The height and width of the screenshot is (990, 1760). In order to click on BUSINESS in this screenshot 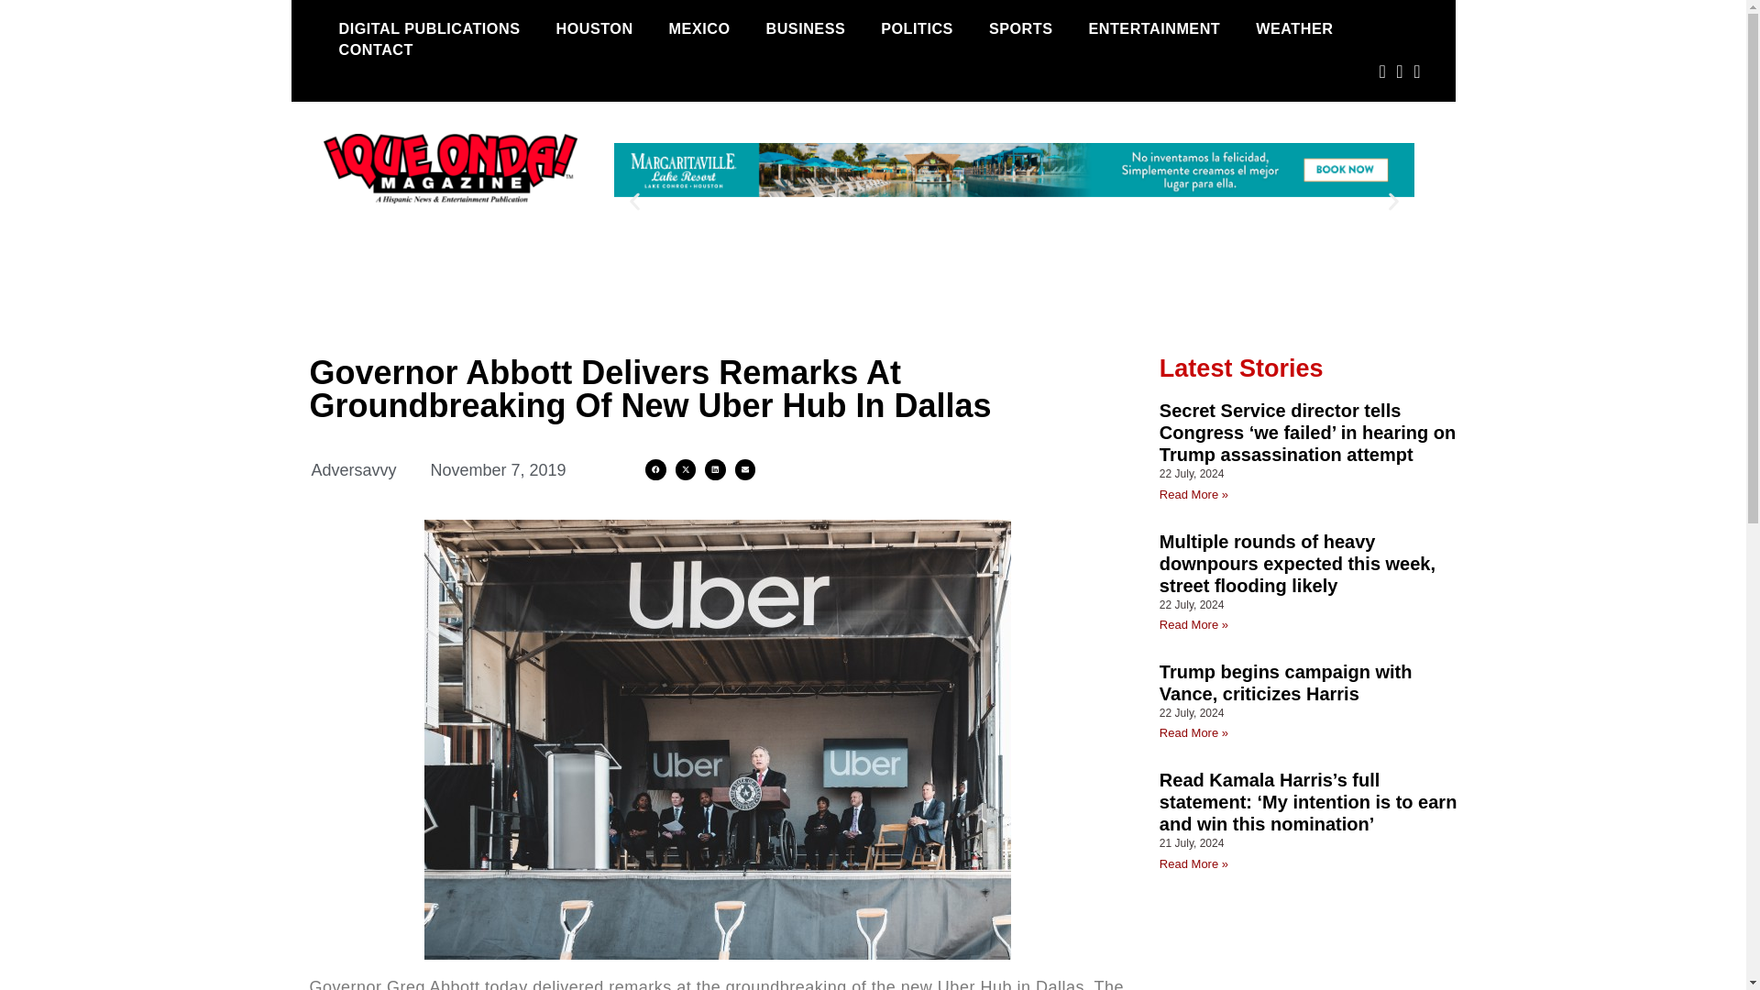, I will do `click(805, 28)`.